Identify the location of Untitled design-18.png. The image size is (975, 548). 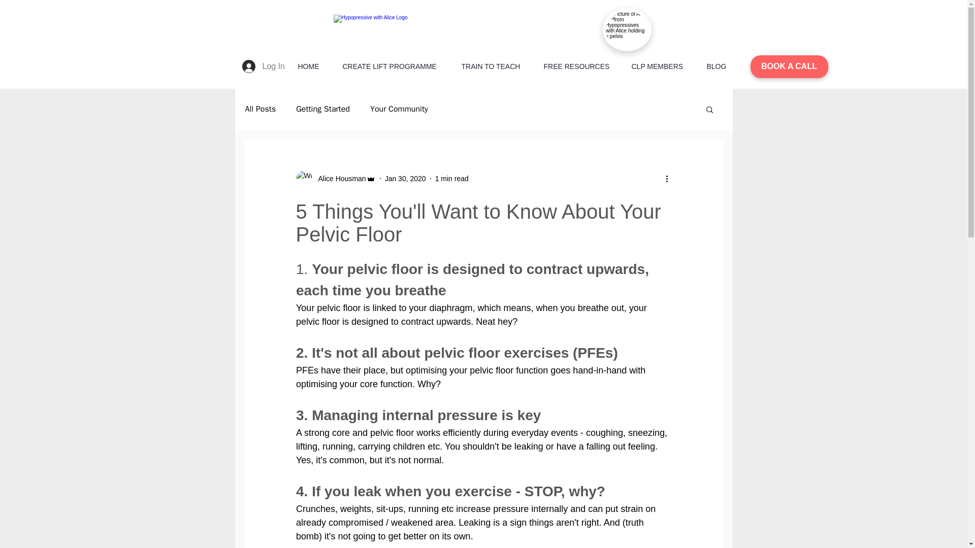
(627, 29).